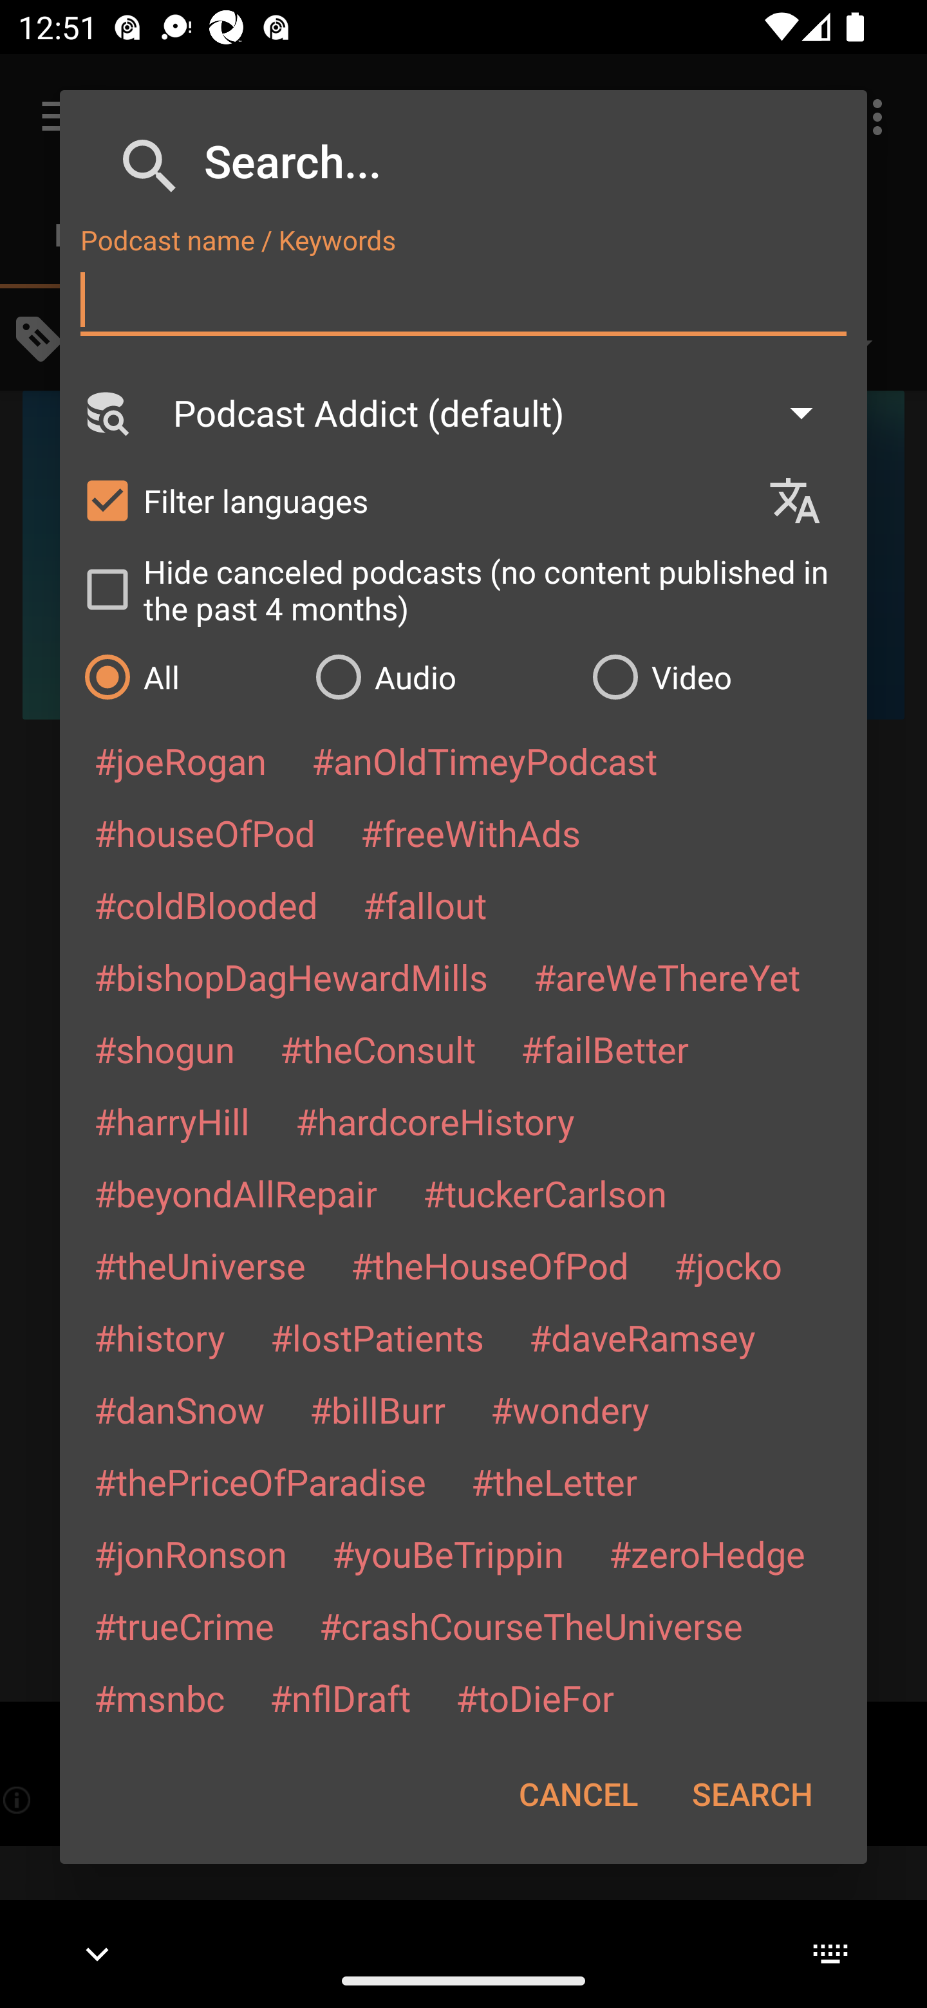  I want to click on #lostPatients, so click(377, 1337).